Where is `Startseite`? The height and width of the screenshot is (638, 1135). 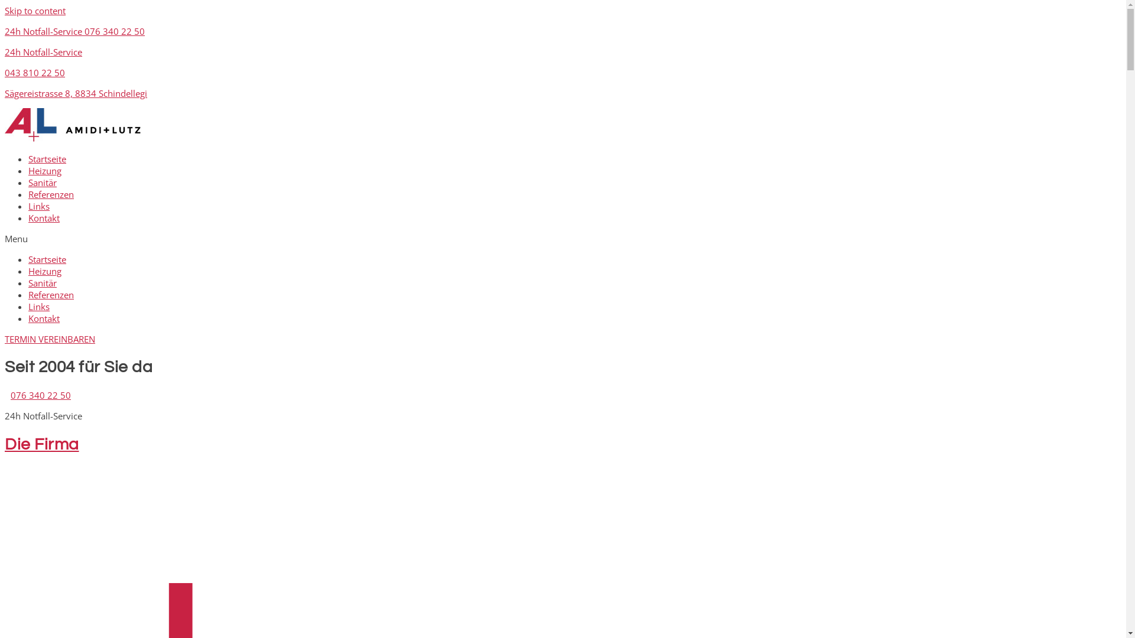
Startseite is located at coordinates (47, 259).